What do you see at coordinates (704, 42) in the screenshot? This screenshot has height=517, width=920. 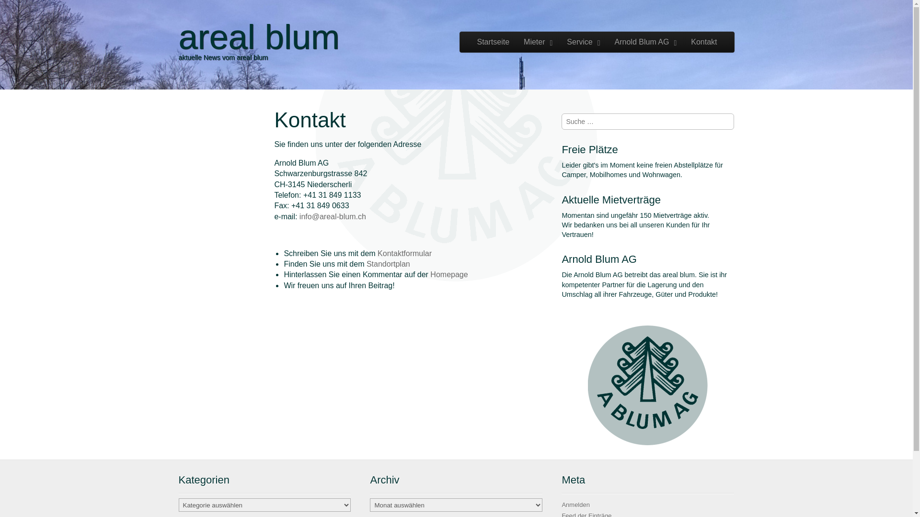 I see `Kontakt` at bounding box center [704, 42].